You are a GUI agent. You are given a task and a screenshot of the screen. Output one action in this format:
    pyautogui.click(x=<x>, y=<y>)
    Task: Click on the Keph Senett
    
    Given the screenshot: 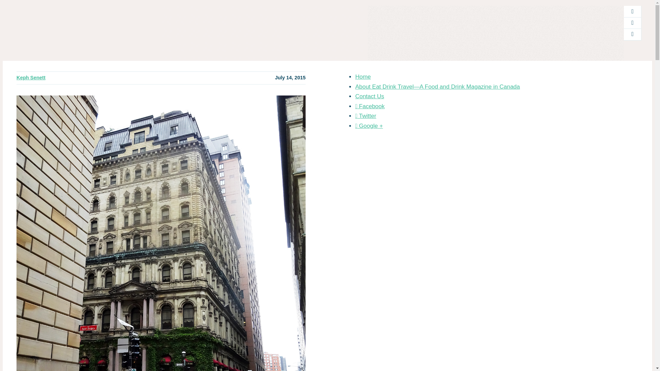 What is the action you would take?
    pyautogui.click(x=31, y=78)
    